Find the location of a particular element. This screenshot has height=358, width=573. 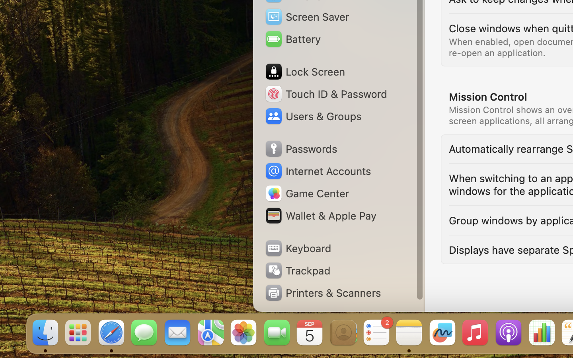

Battery is located at coordinates (292, 39).